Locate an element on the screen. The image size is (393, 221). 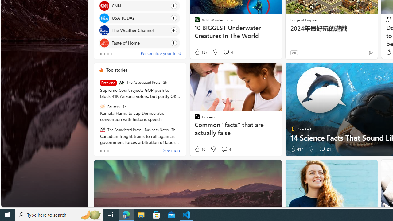
Ad Choice is located at coordinates (370, 53).